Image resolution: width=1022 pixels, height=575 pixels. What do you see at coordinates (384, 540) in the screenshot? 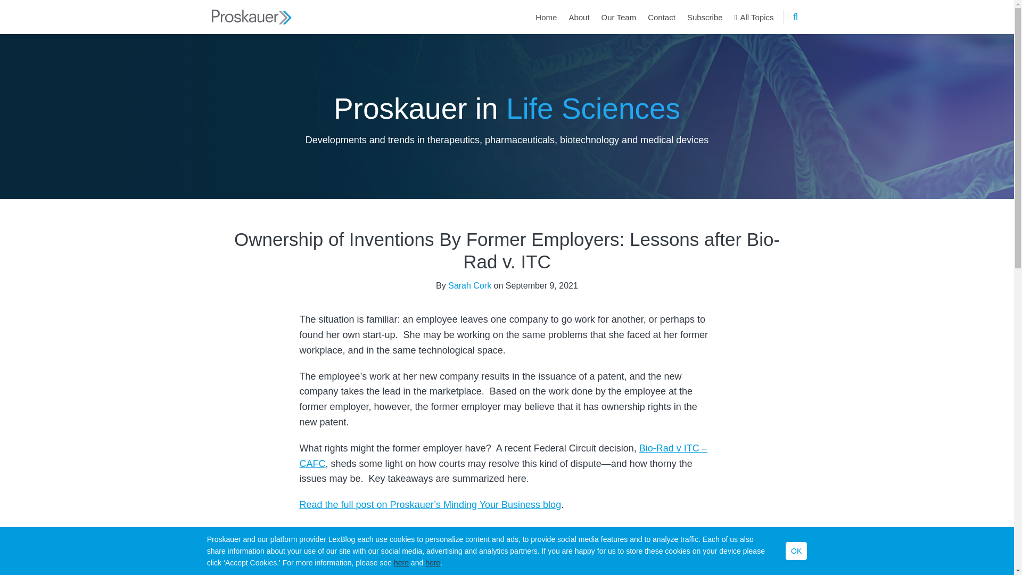
I see `COMMERCIAL LITIGATION` at bounding box center [384, 540].